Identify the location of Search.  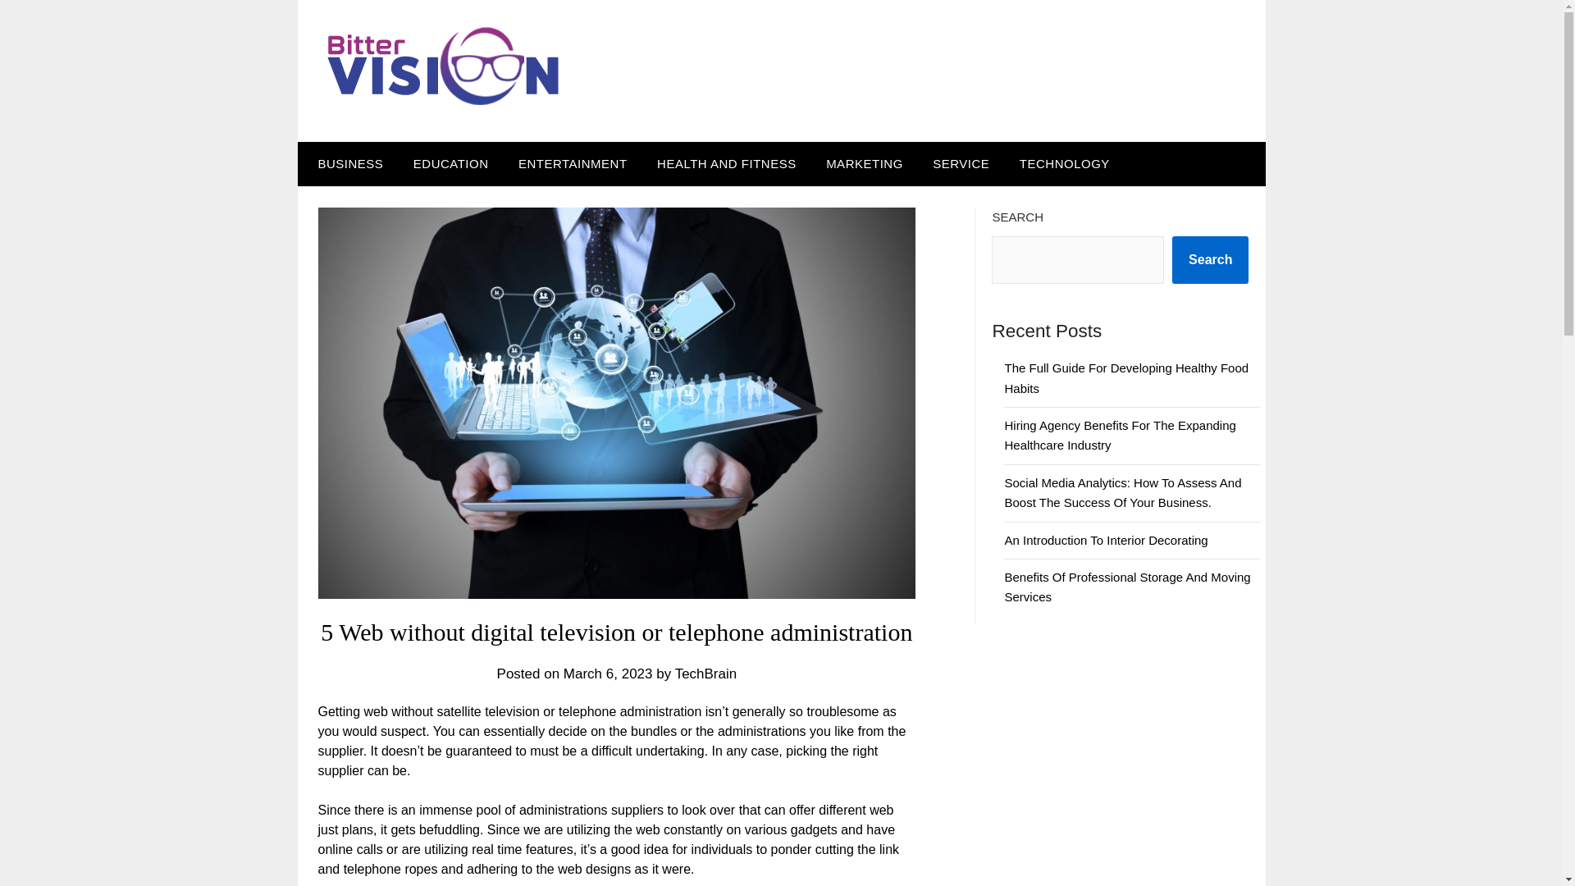
(1210, 259).